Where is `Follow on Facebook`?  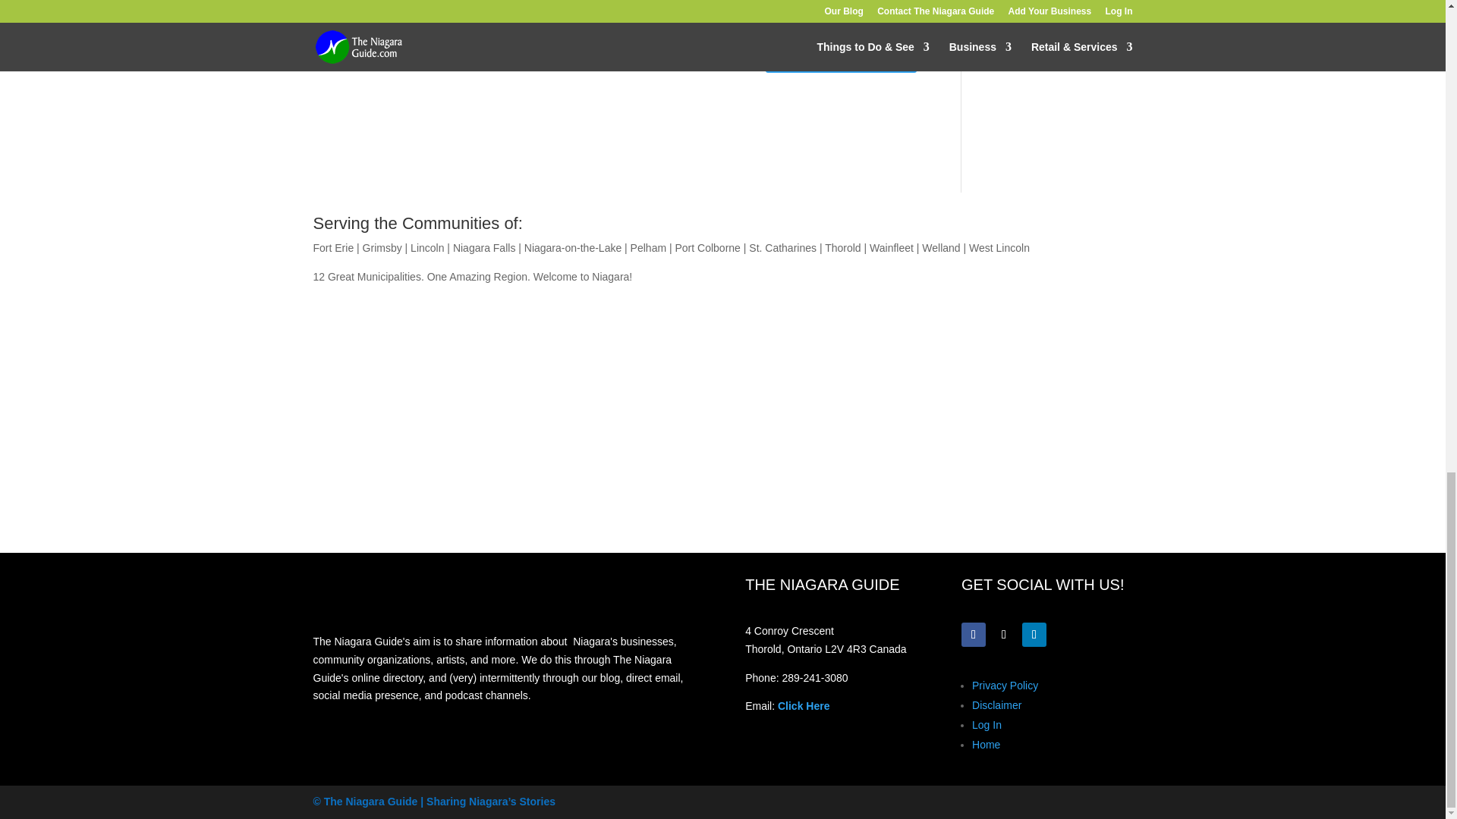
Follow on Facebook is located at coordinates (974, 634).